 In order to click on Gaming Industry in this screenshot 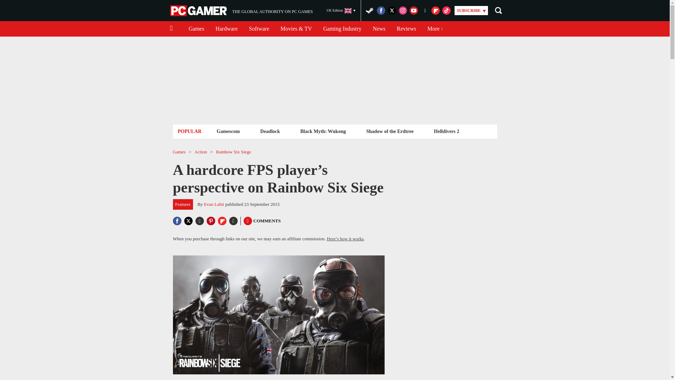, I will do `click(342, 29)`.